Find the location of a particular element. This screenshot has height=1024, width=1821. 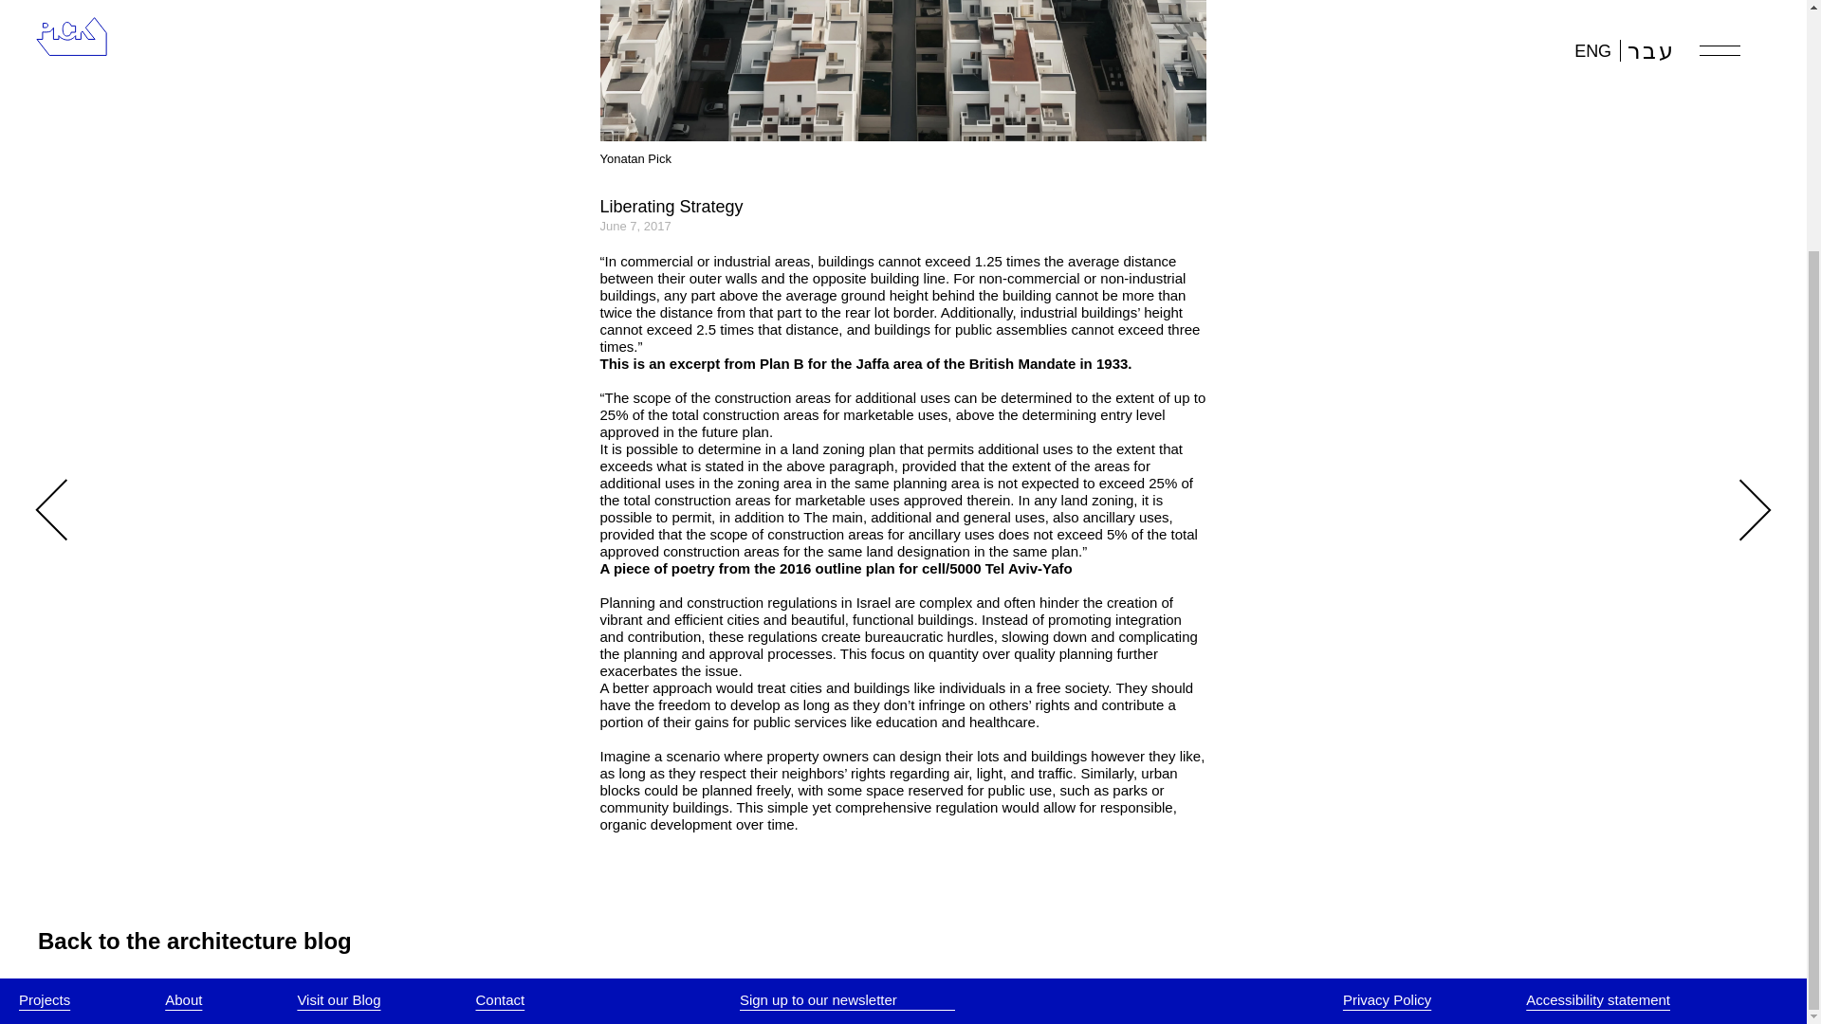

Privacy Policy is located at coordinates (1387, 999).